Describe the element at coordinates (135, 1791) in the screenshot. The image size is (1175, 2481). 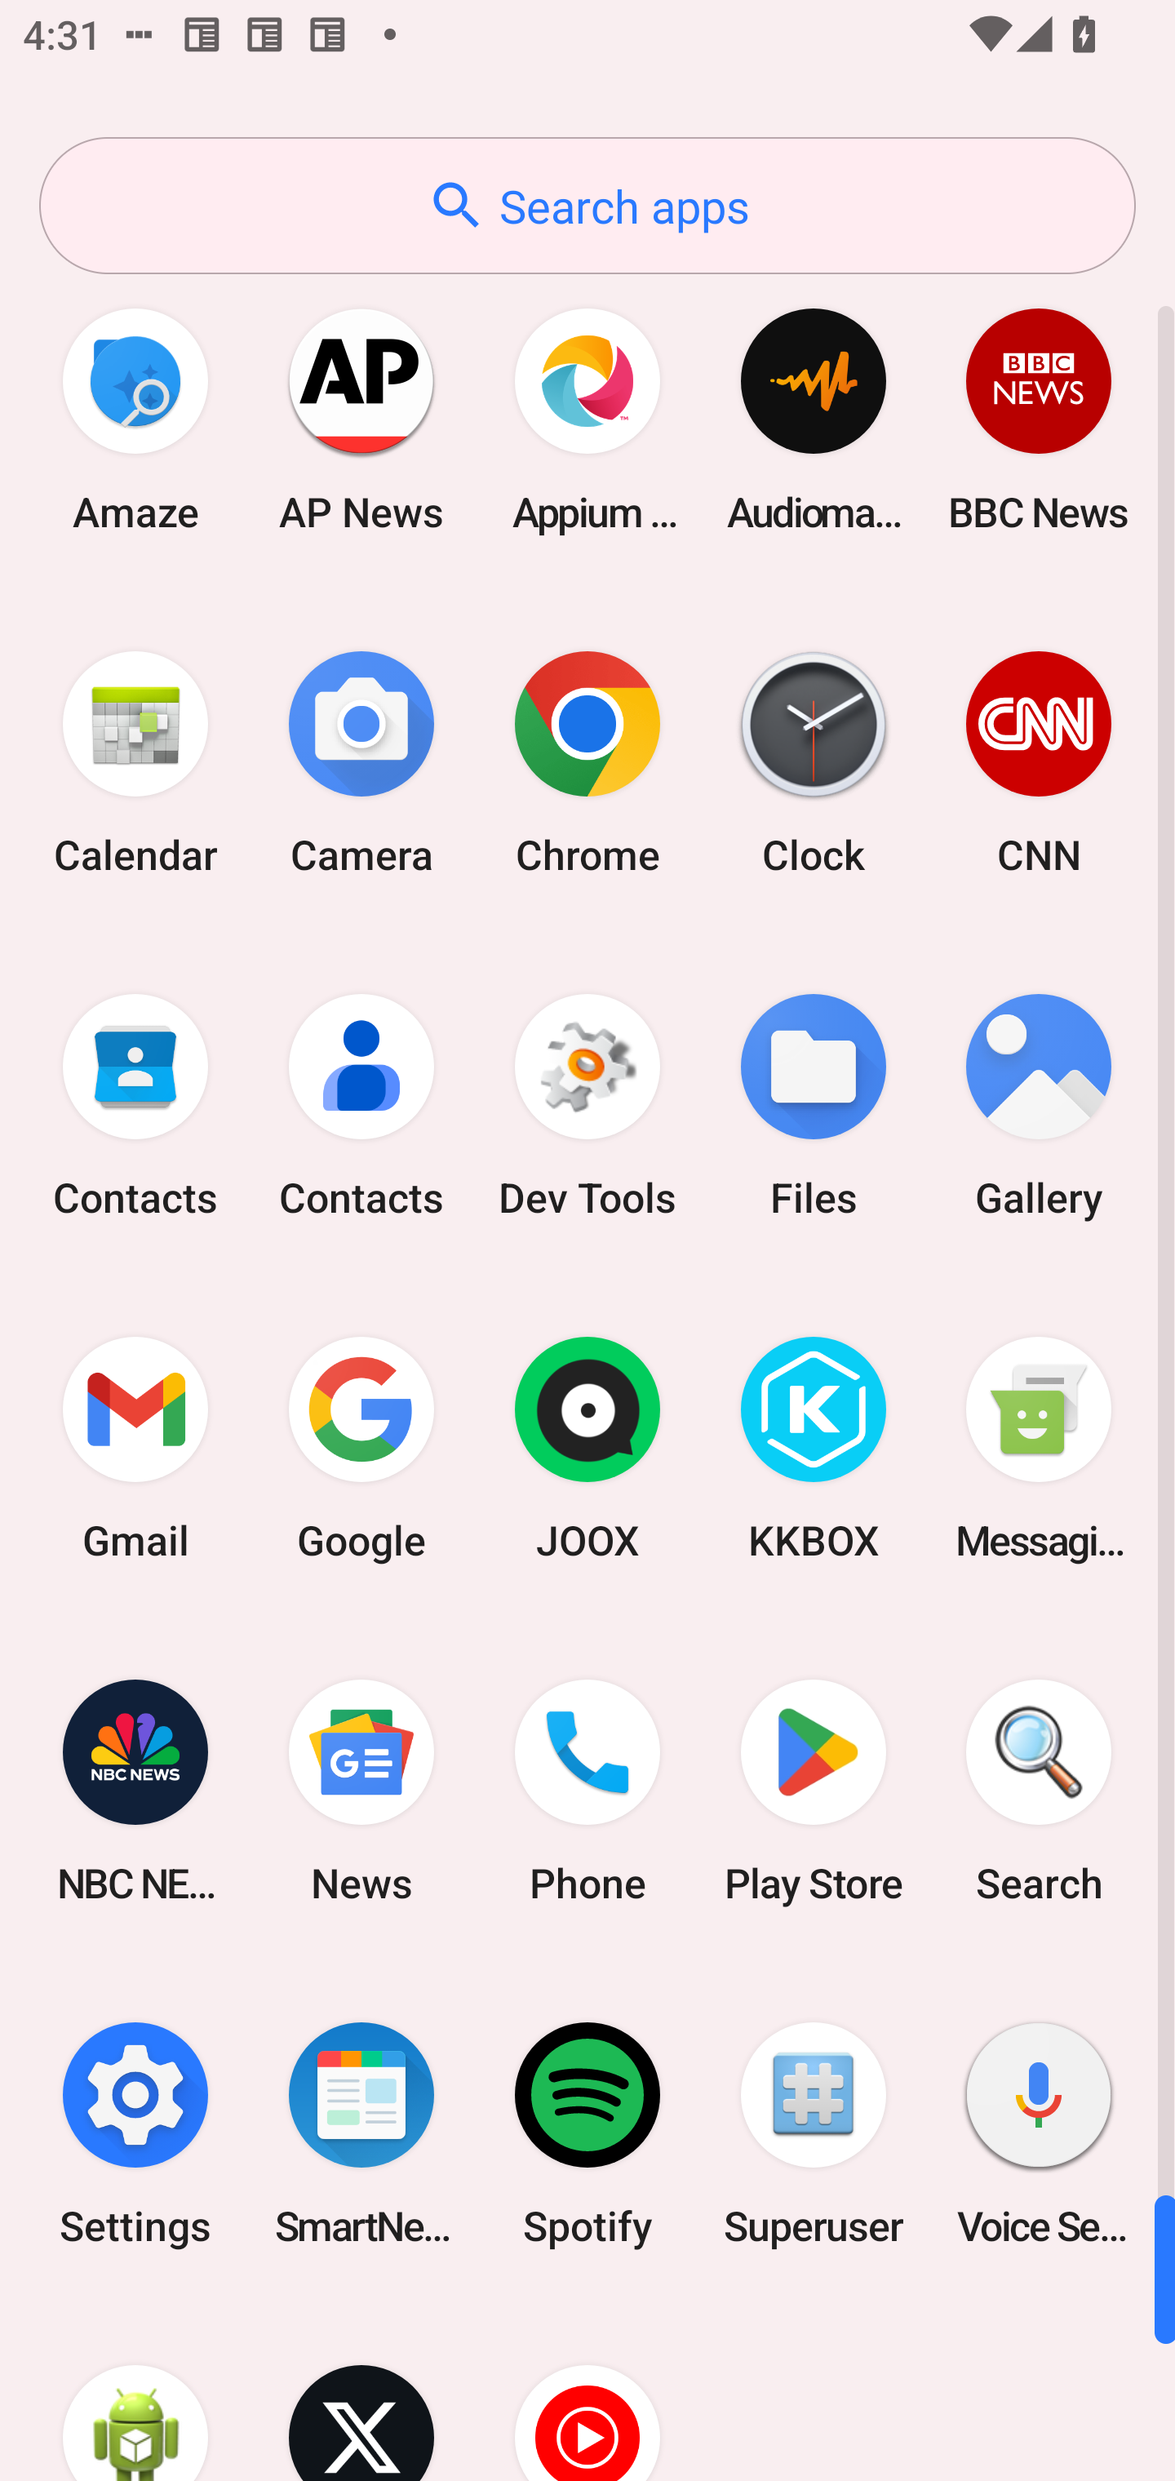
I see `NBC NEWS` at that location.